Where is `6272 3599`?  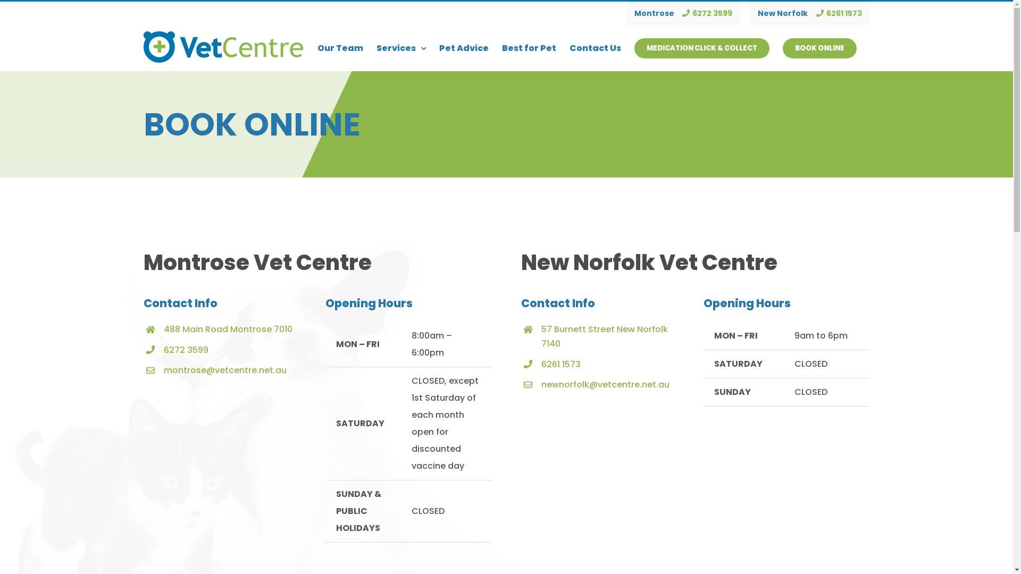
6272 3599 is located at coordinates (707, 13).